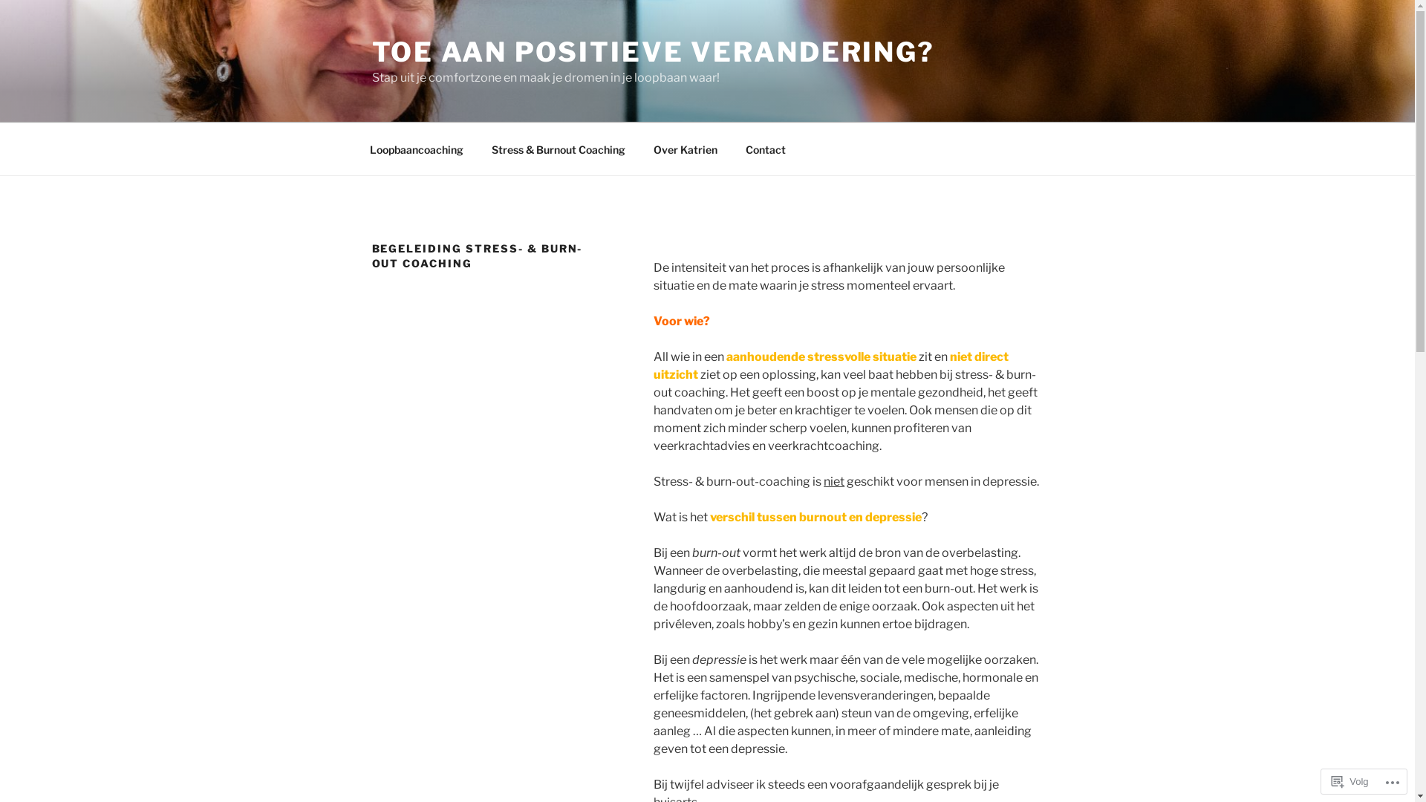 This screenshot has width=1426, height=802. I want to click on TOE AAN POSITIEVE VERANDERING?, so click(653, 52).